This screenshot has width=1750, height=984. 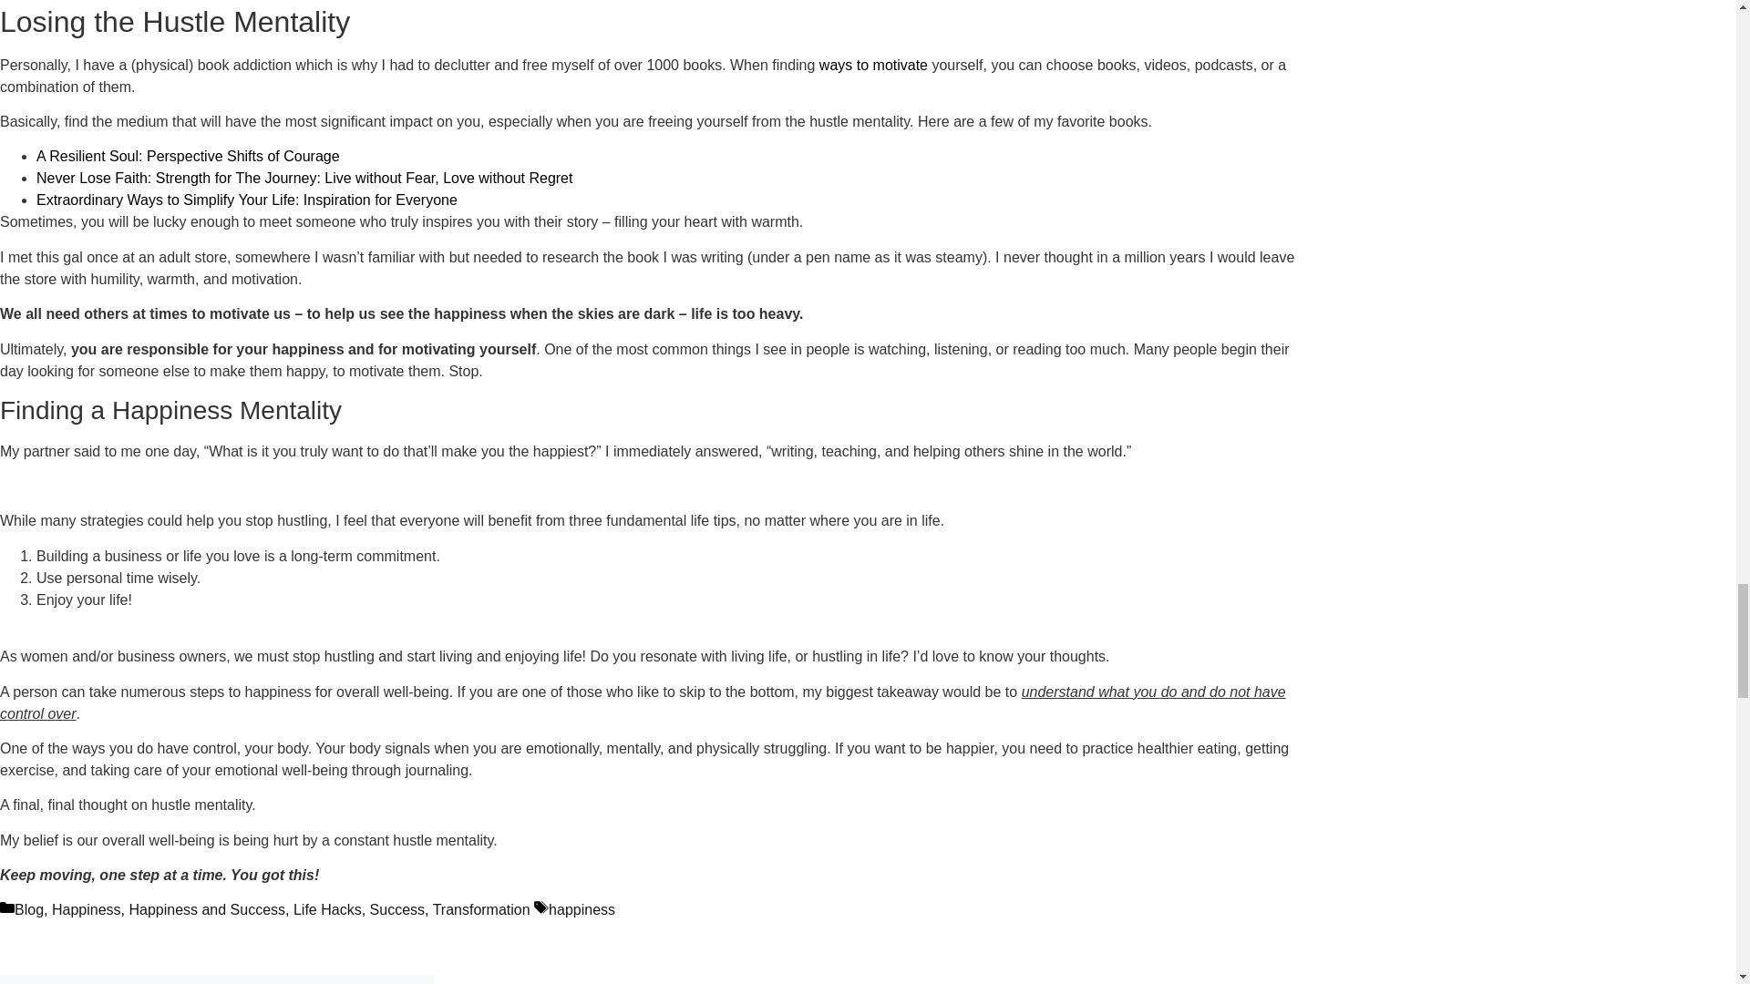 I want to click on Blog, so click(x=29, y=909).